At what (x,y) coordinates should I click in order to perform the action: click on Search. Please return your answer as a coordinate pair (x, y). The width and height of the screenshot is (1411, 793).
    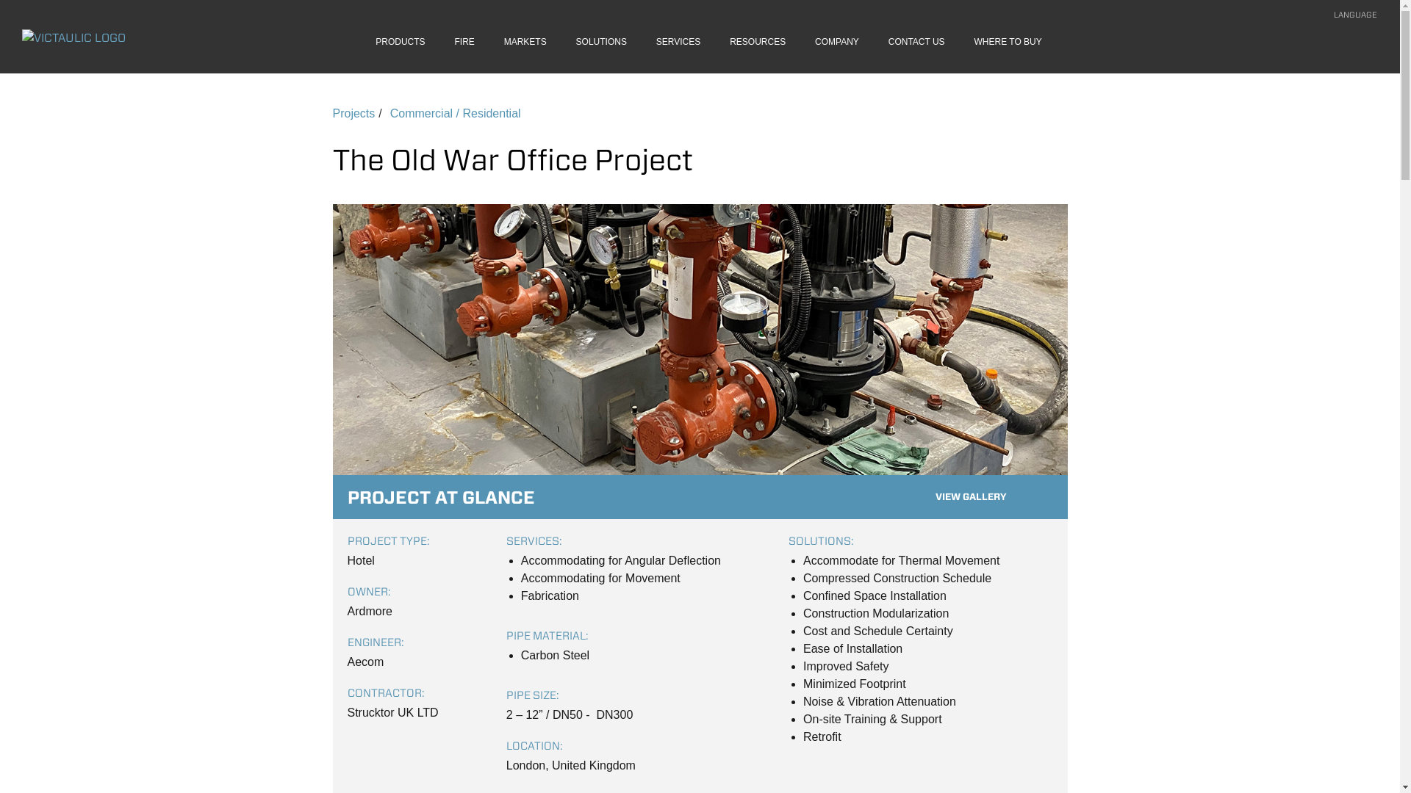
    Looking at the image, I should click on (1338, 46).